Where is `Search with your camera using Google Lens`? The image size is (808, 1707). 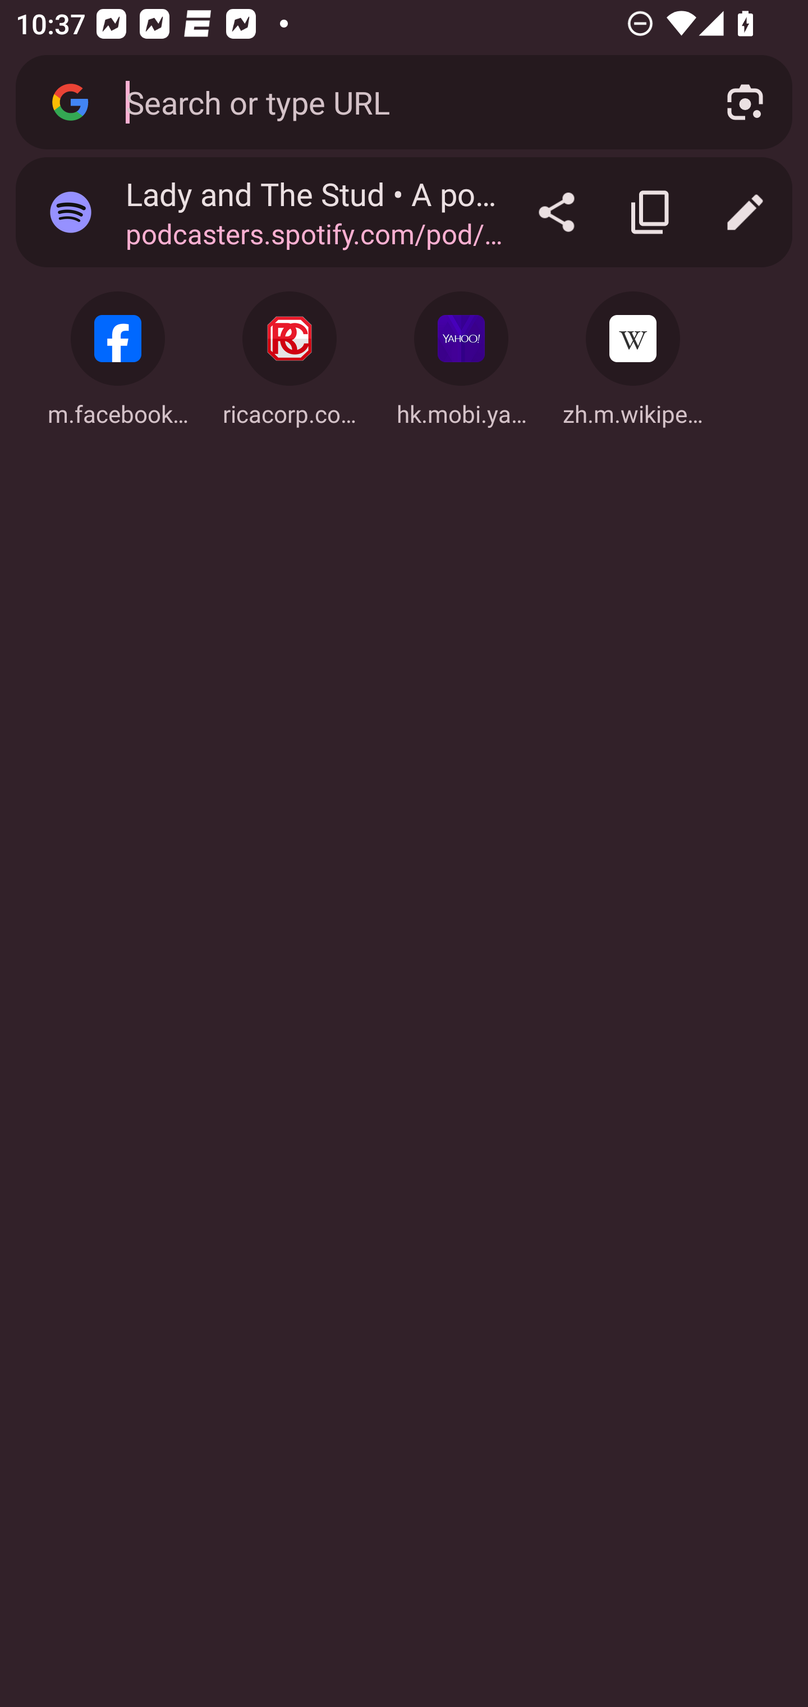
Search with your camera using Google Lens is located at coordinates (745, 102).